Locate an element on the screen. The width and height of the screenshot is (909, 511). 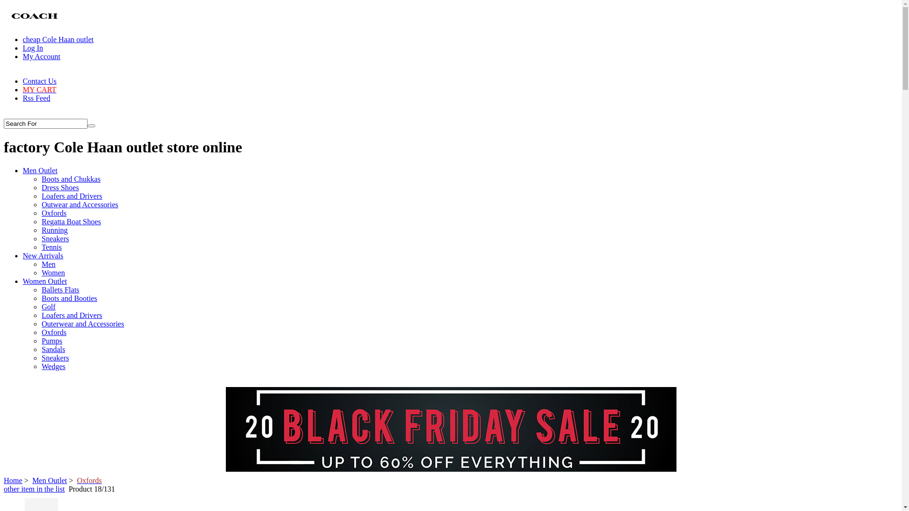
Women Outlet is located at coordinates (45, 281).